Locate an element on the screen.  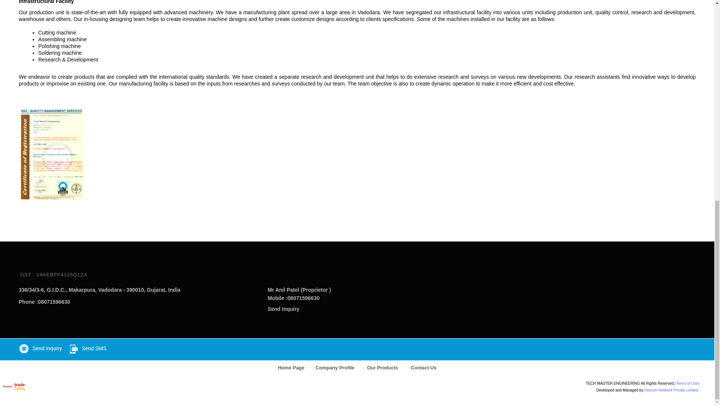
Company Profile is located at coordinates (335, 367).